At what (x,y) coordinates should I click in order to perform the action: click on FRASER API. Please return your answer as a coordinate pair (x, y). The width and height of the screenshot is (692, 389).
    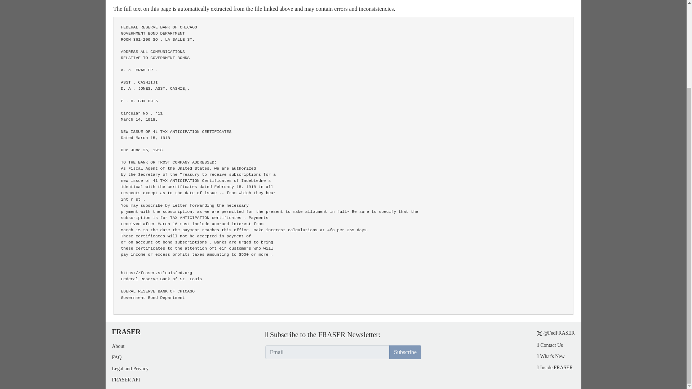
    Looking at the image, I should click on (125, 380).